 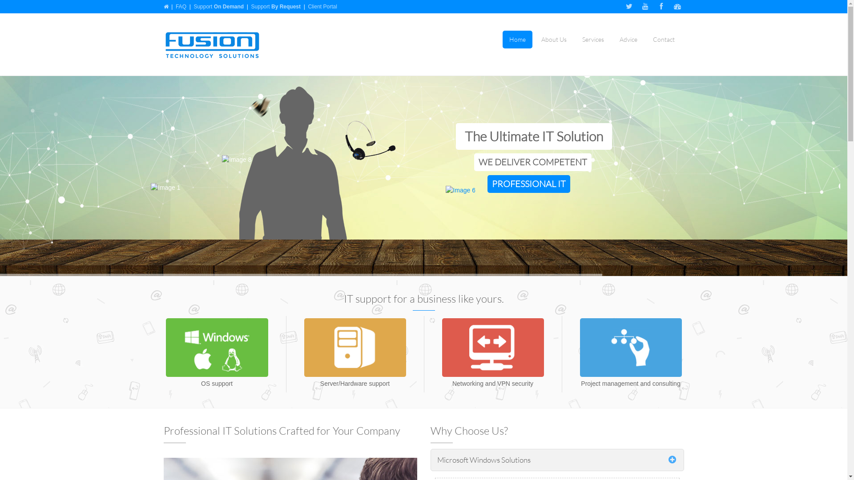 What do you see at coordinates (664, 40) in the screenshot?
I see `Contact` at bounding box center [664, 40].